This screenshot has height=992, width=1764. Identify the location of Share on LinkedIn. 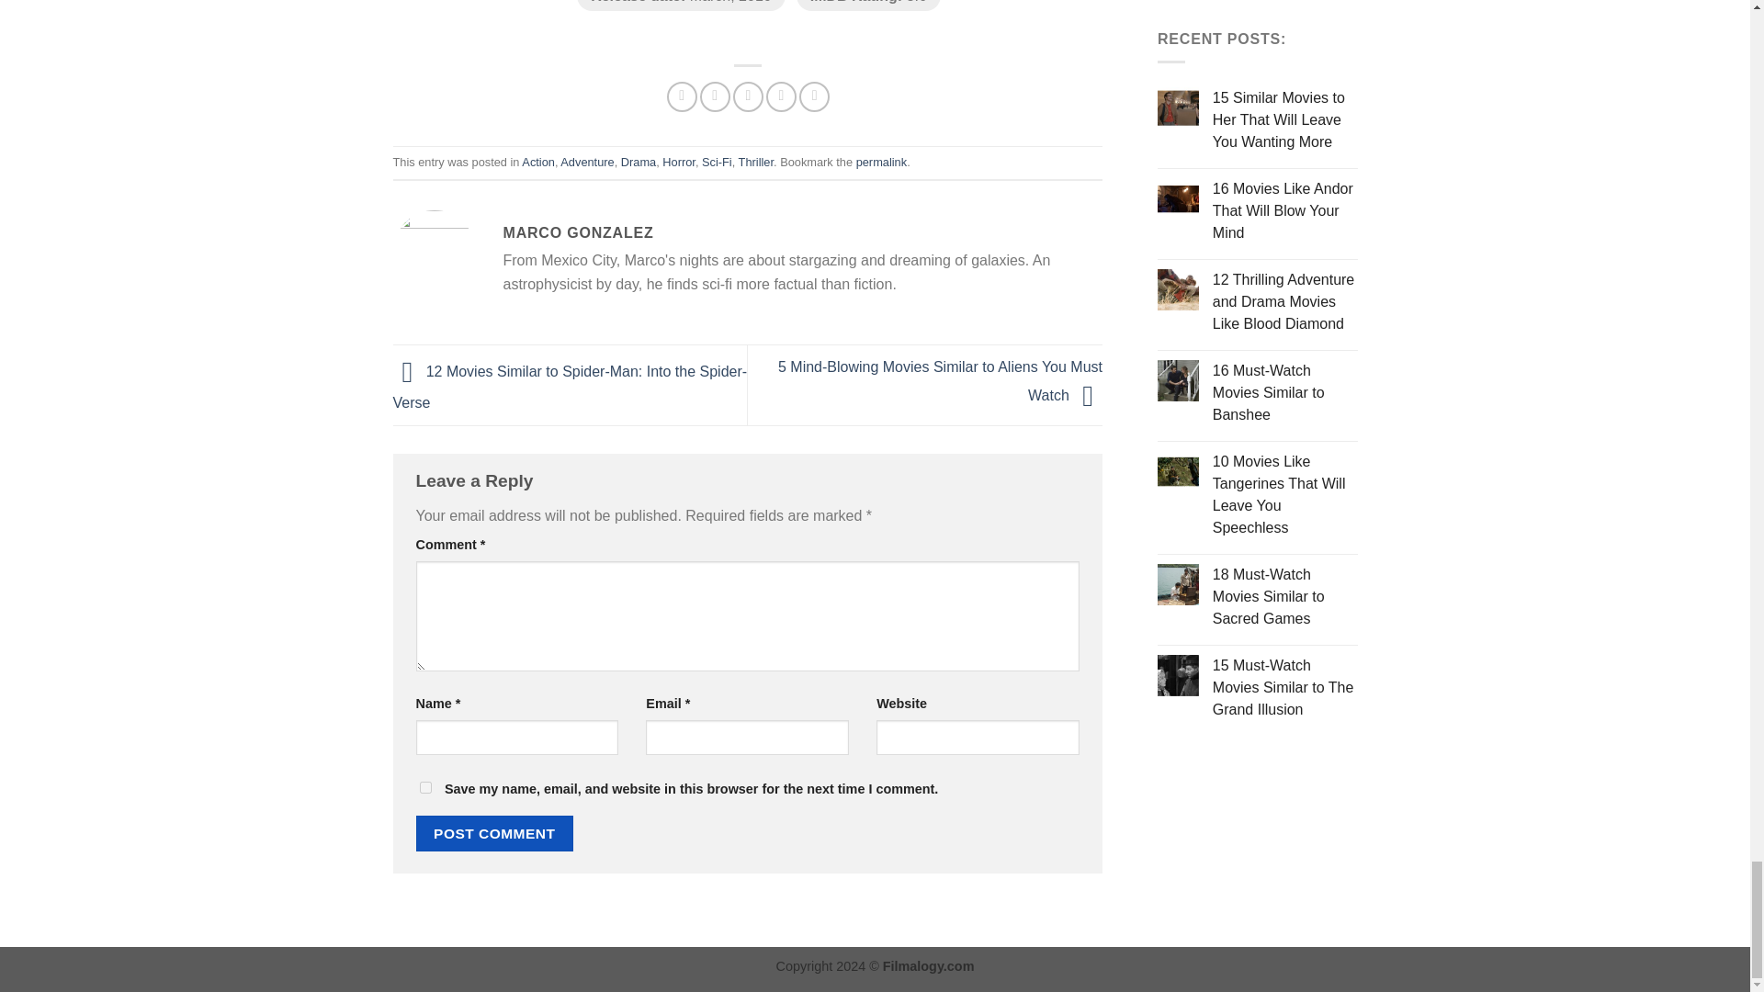
(814, 96).